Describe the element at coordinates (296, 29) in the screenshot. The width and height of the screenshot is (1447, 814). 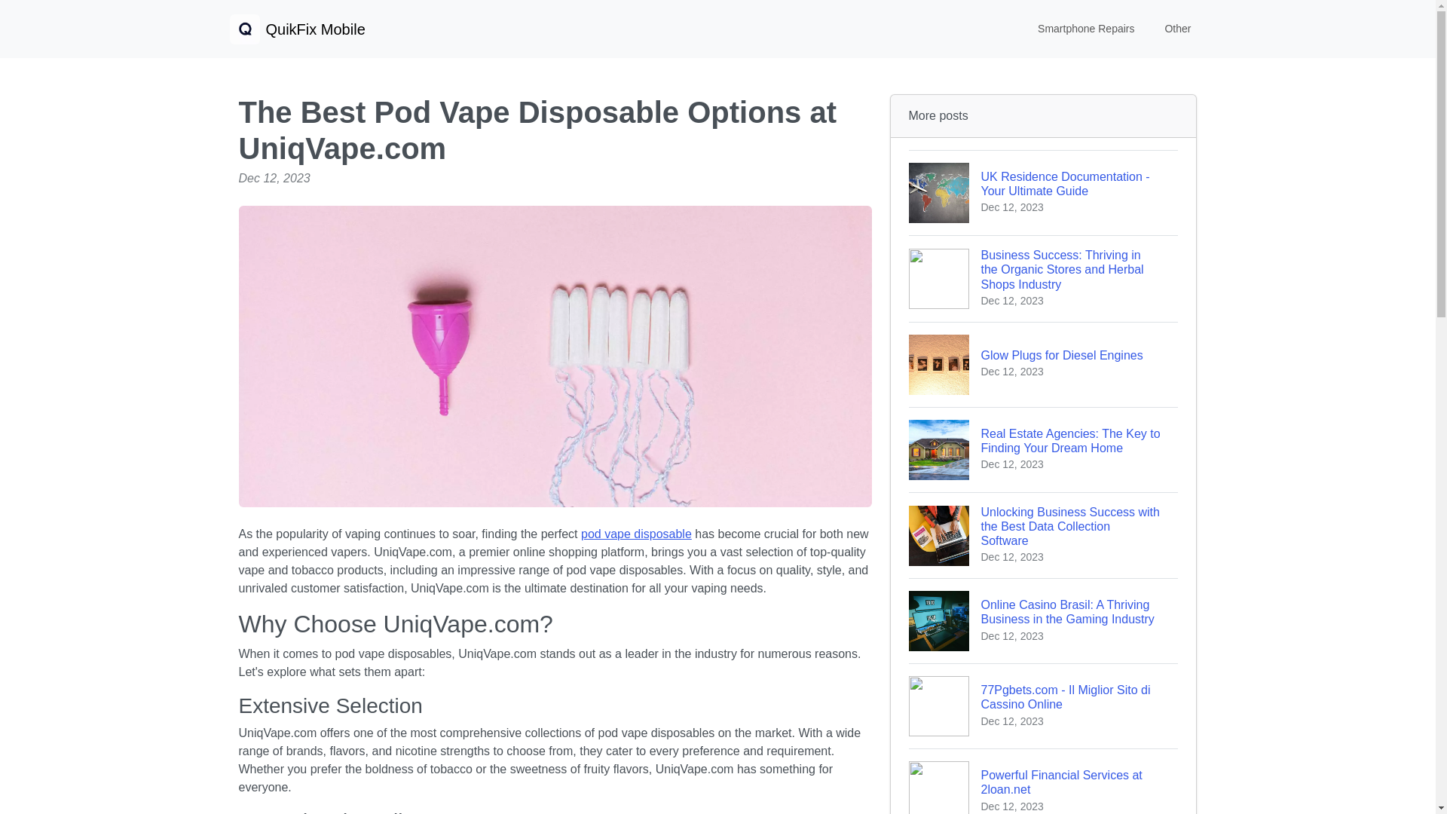
I see `pod vape disposable` at that location.